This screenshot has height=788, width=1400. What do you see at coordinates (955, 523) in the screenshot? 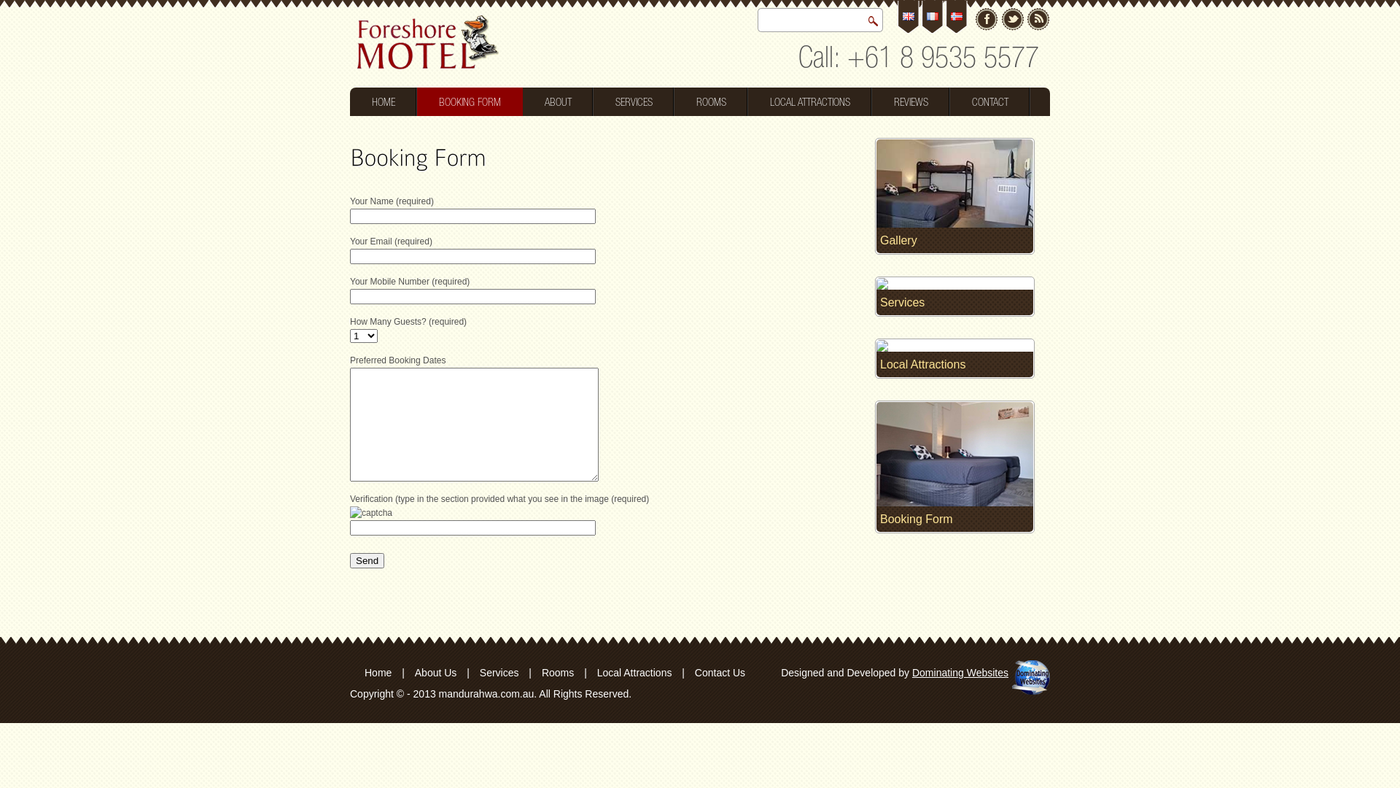
I see `Booking Form` at bounding box center [955, 523].